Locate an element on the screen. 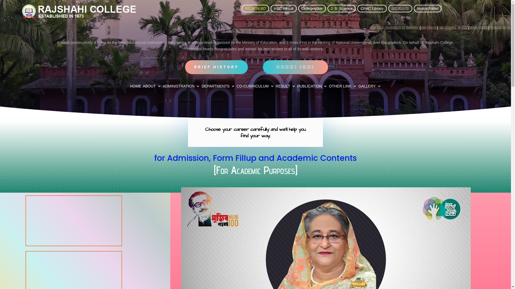 The width and height of the screenshot is (515, 289). ADMINISTRATION is located at coordinates (181, 87).